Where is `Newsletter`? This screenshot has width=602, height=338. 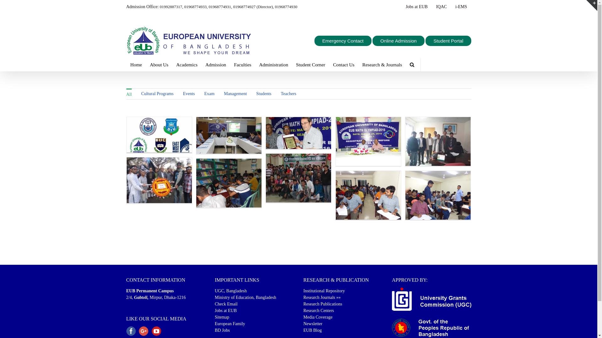 Newsletter is located at coordinates (313, 324).